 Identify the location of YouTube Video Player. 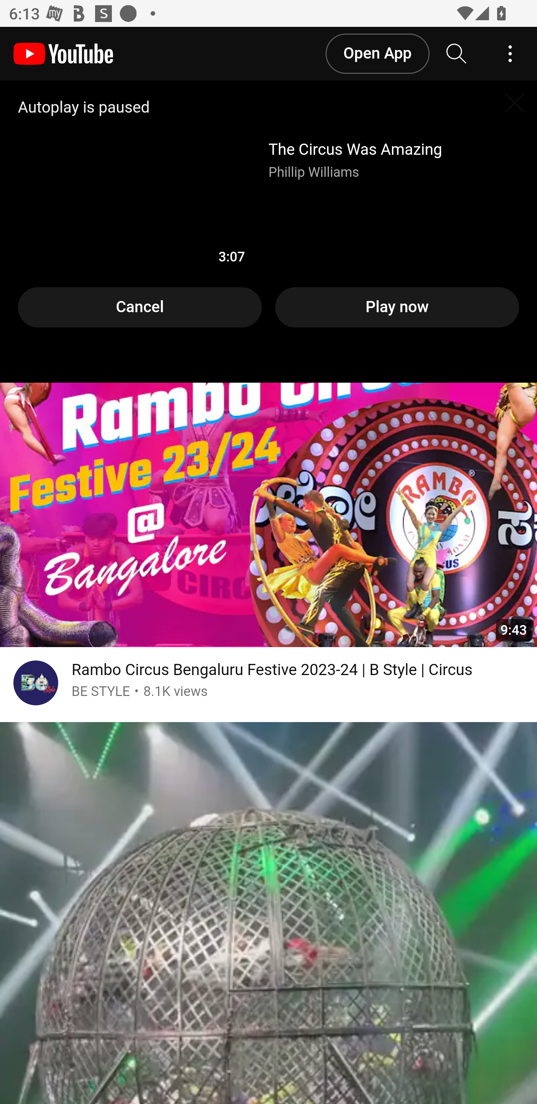
(268, 232).